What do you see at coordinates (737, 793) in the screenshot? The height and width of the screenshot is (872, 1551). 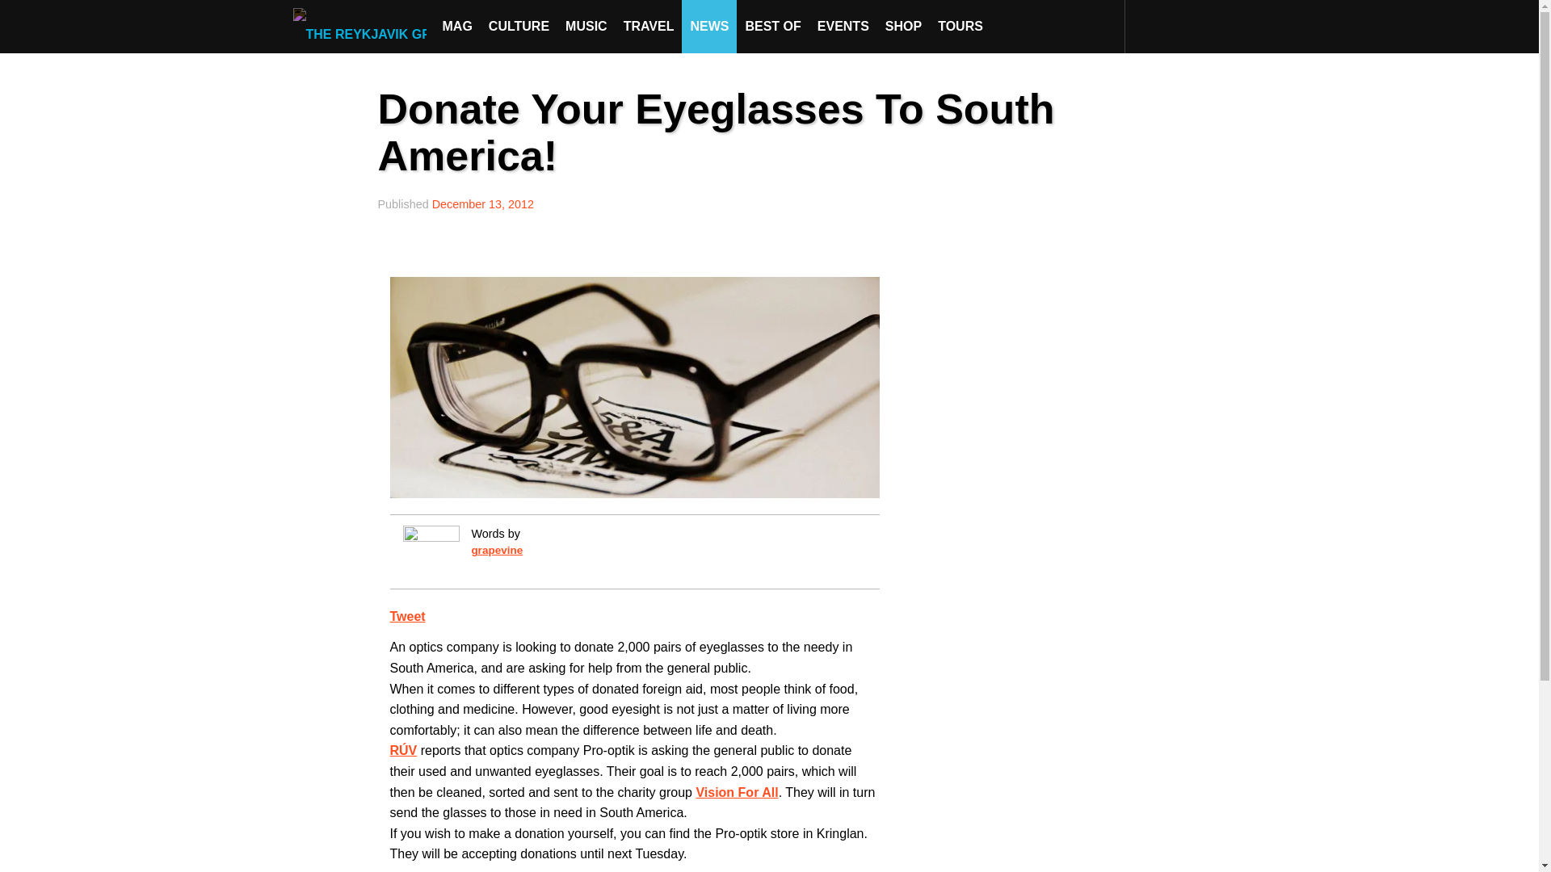 I see `Vision For All` at bounding box center [737, 793].